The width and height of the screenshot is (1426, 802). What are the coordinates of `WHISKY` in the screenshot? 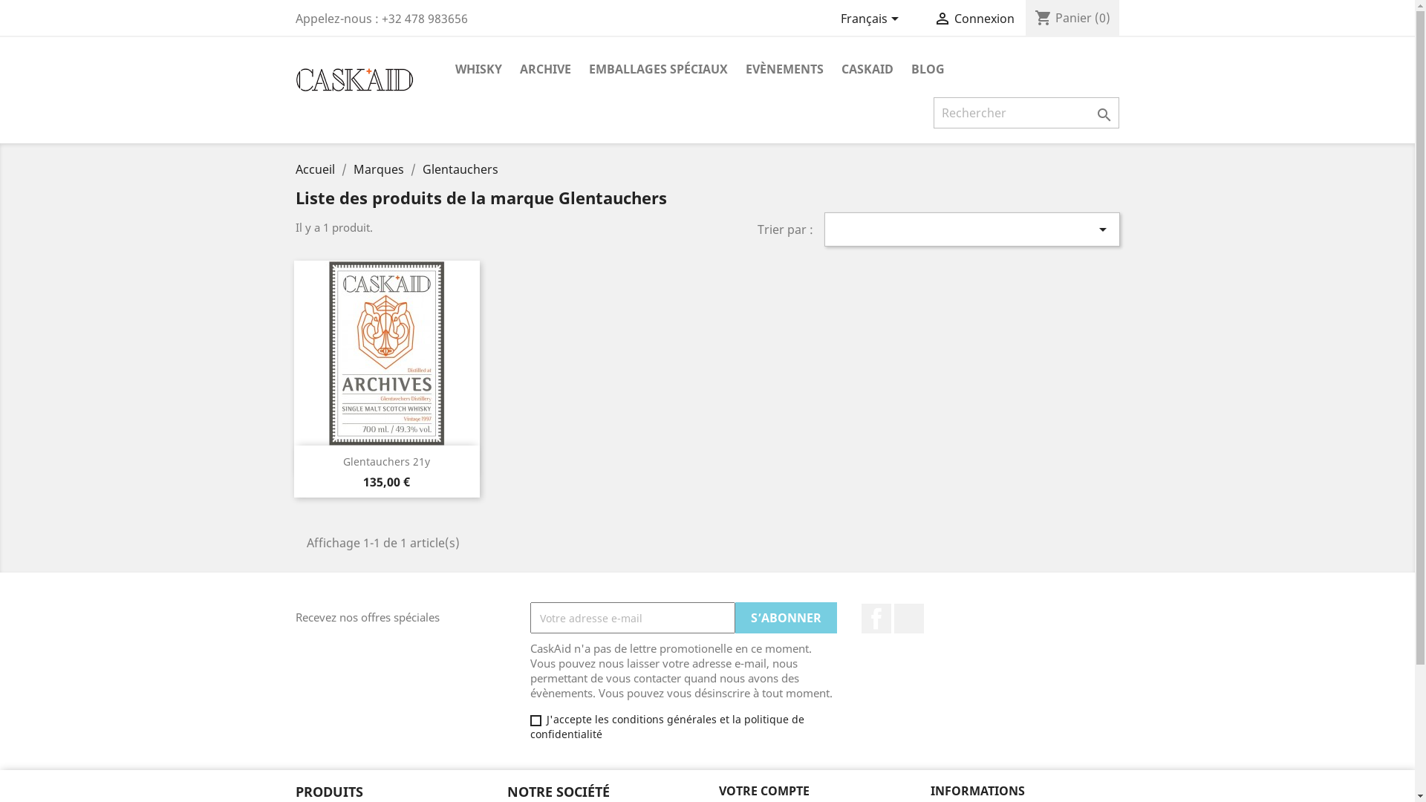 It's located at (478, 70).